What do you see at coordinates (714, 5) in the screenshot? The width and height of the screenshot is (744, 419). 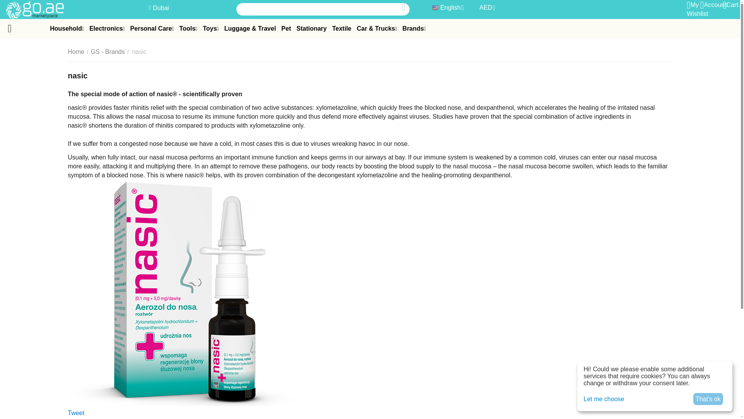 I see `Account` at bounding box center [714, 5].